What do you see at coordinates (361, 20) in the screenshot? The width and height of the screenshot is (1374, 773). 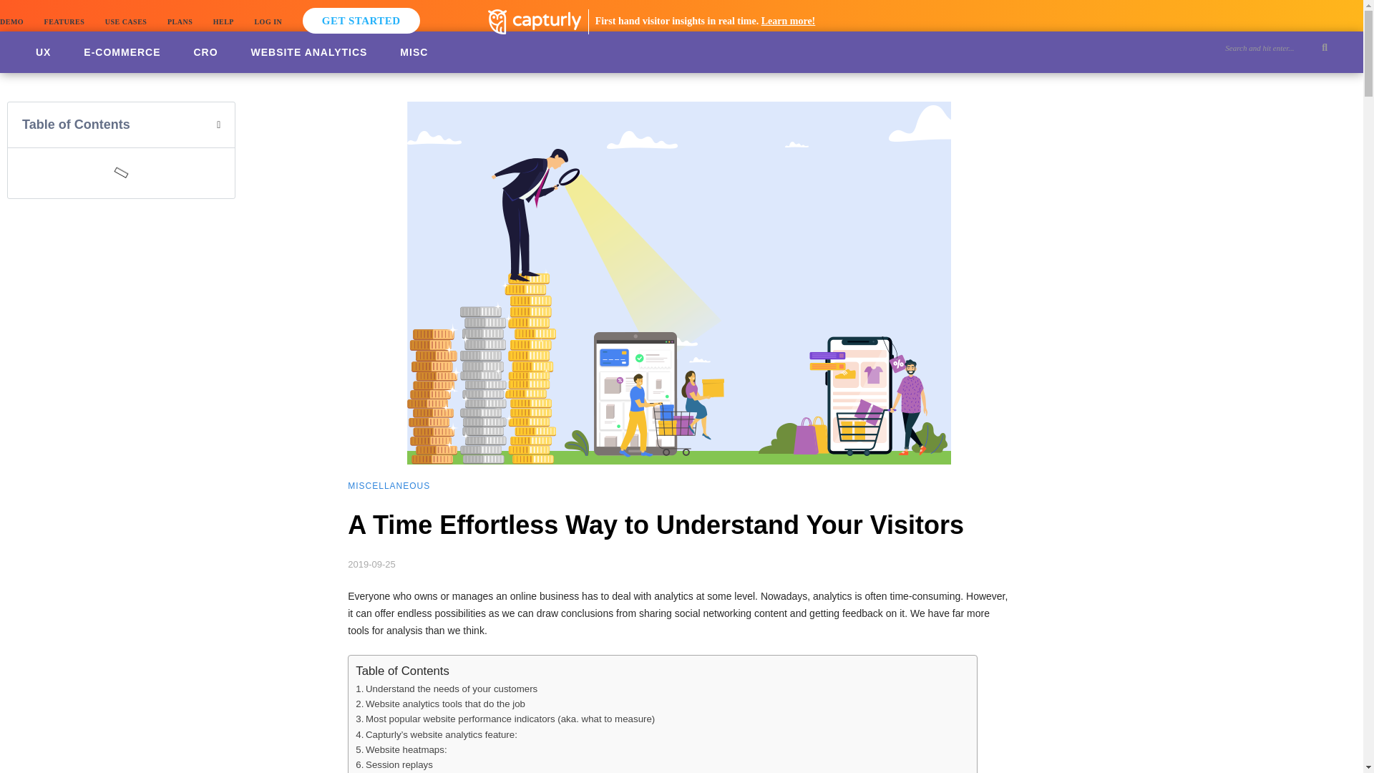 I see `GET STARTED` at bounding box center [361, 20].